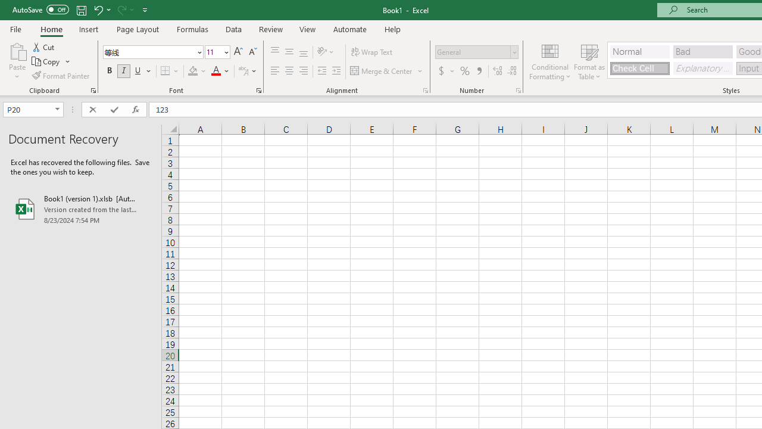 Image resolution: width=762 pixels, height=429 pixels. I want to click on Middle Align, so click(289, 52).